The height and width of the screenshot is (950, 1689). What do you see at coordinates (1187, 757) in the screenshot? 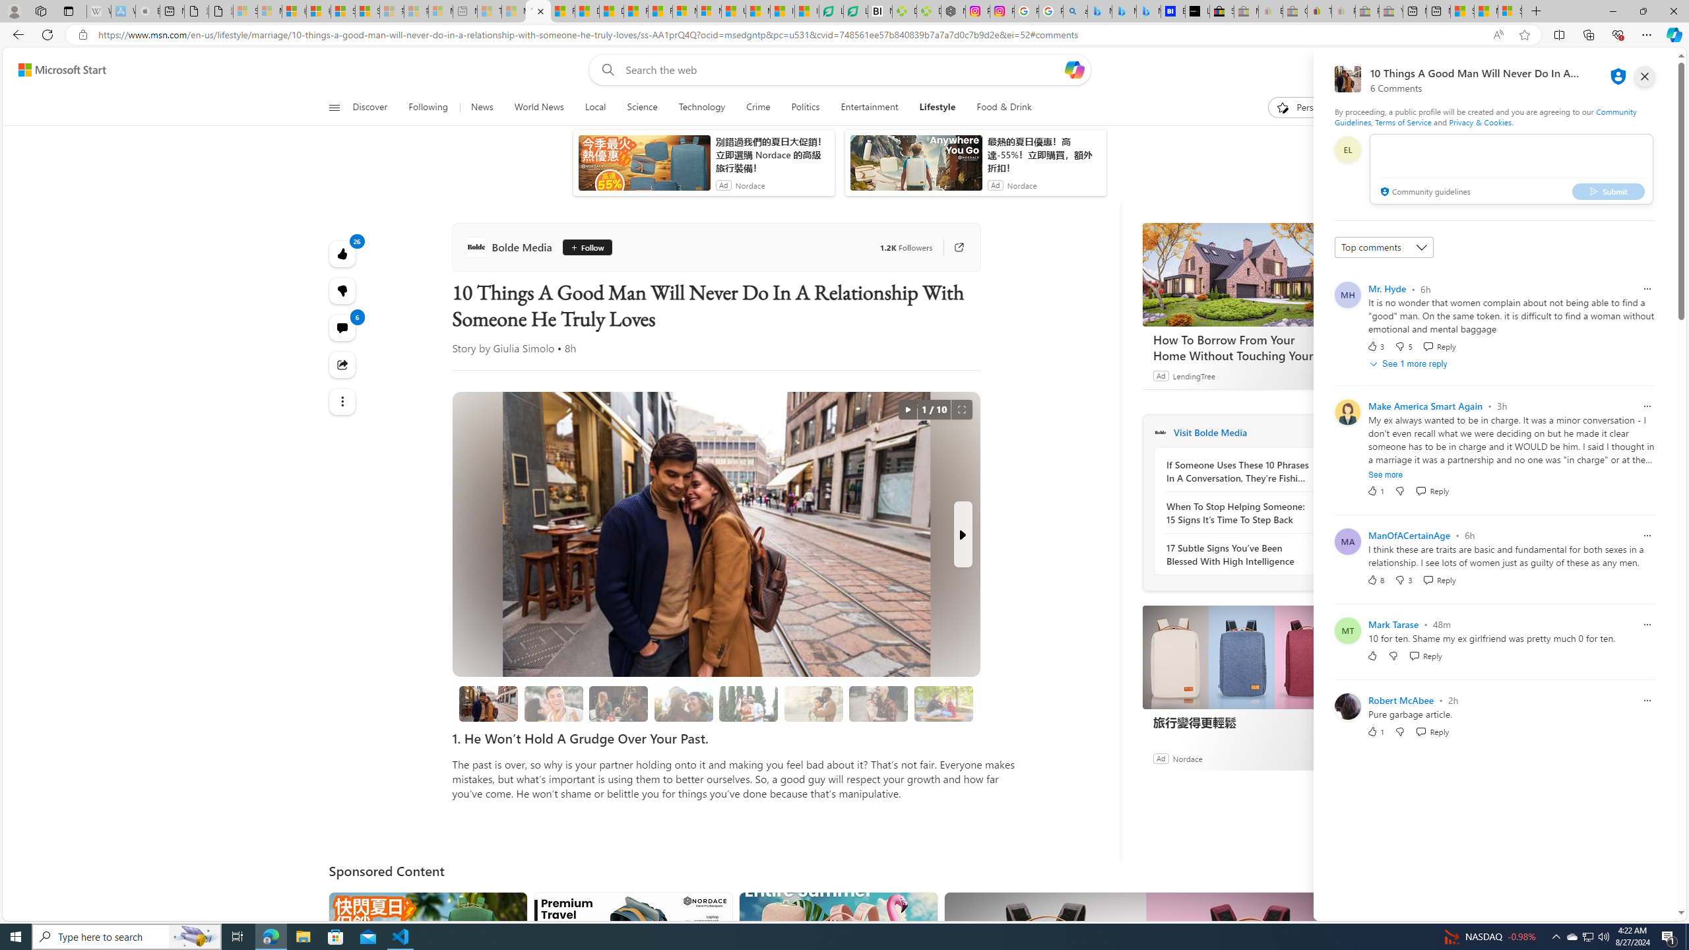
I see `Nordace` at bounding box center [1187, 757].